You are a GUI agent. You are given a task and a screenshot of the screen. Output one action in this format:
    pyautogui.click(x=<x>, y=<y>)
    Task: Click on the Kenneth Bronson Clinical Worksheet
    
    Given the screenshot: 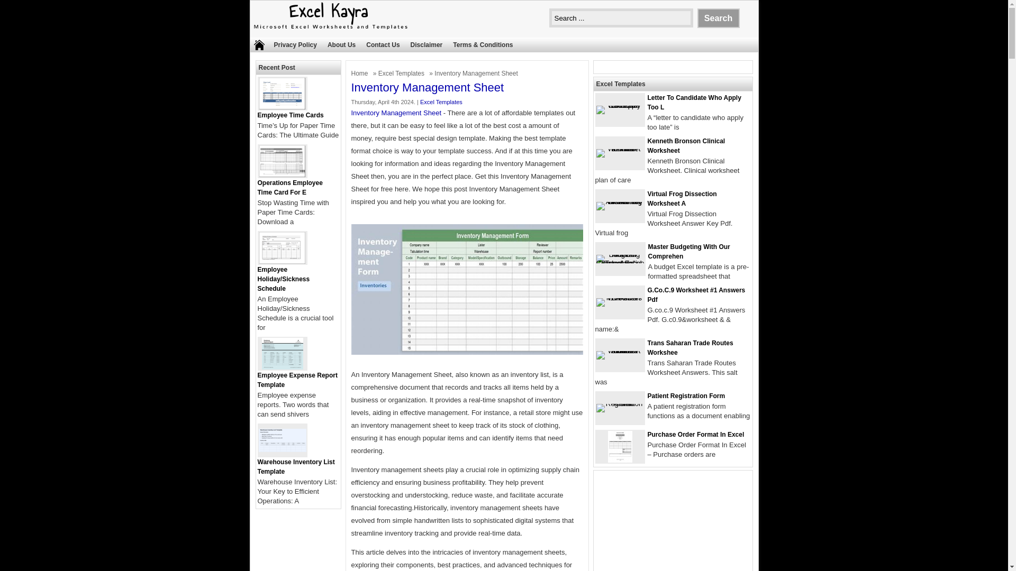 What is the action you would take?
    pyautogui.click(x=686, y=146)
    